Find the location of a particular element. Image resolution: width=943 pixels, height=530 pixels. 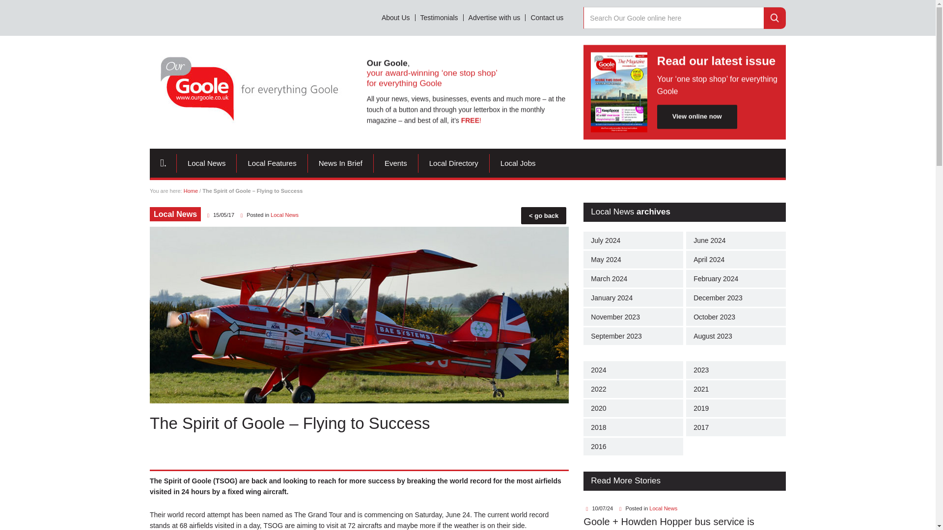

Events is located at coordinates (396, 163).